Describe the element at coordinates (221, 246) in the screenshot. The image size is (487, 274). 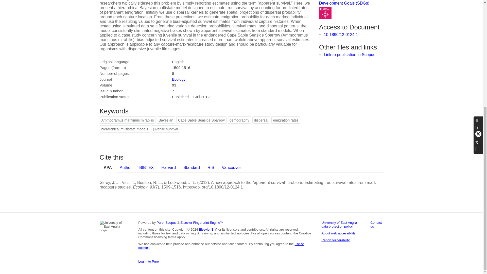
I see `use of cookies` at that location.